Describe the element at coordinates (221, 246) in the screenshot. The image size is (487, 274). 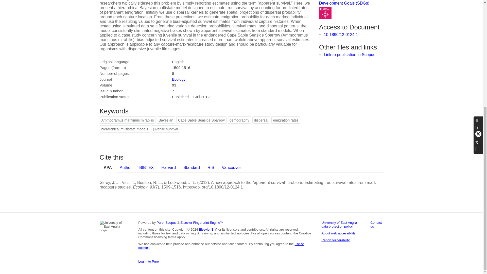
I see `use of cookies` at that location.